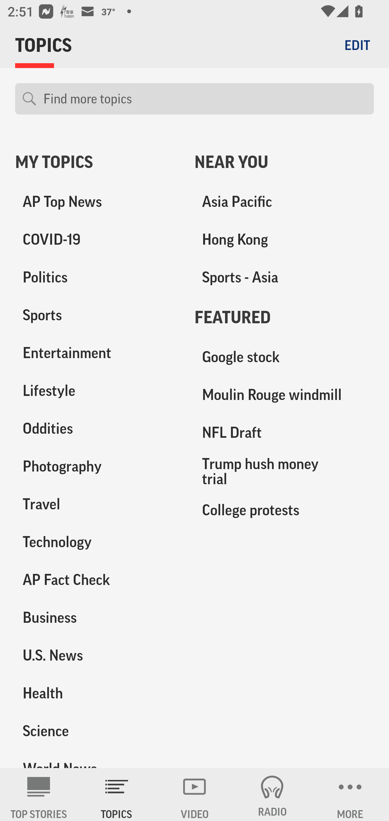 The width and height of the screenshot is (389, 821). I want to click on Google stock, so click(284, 357).